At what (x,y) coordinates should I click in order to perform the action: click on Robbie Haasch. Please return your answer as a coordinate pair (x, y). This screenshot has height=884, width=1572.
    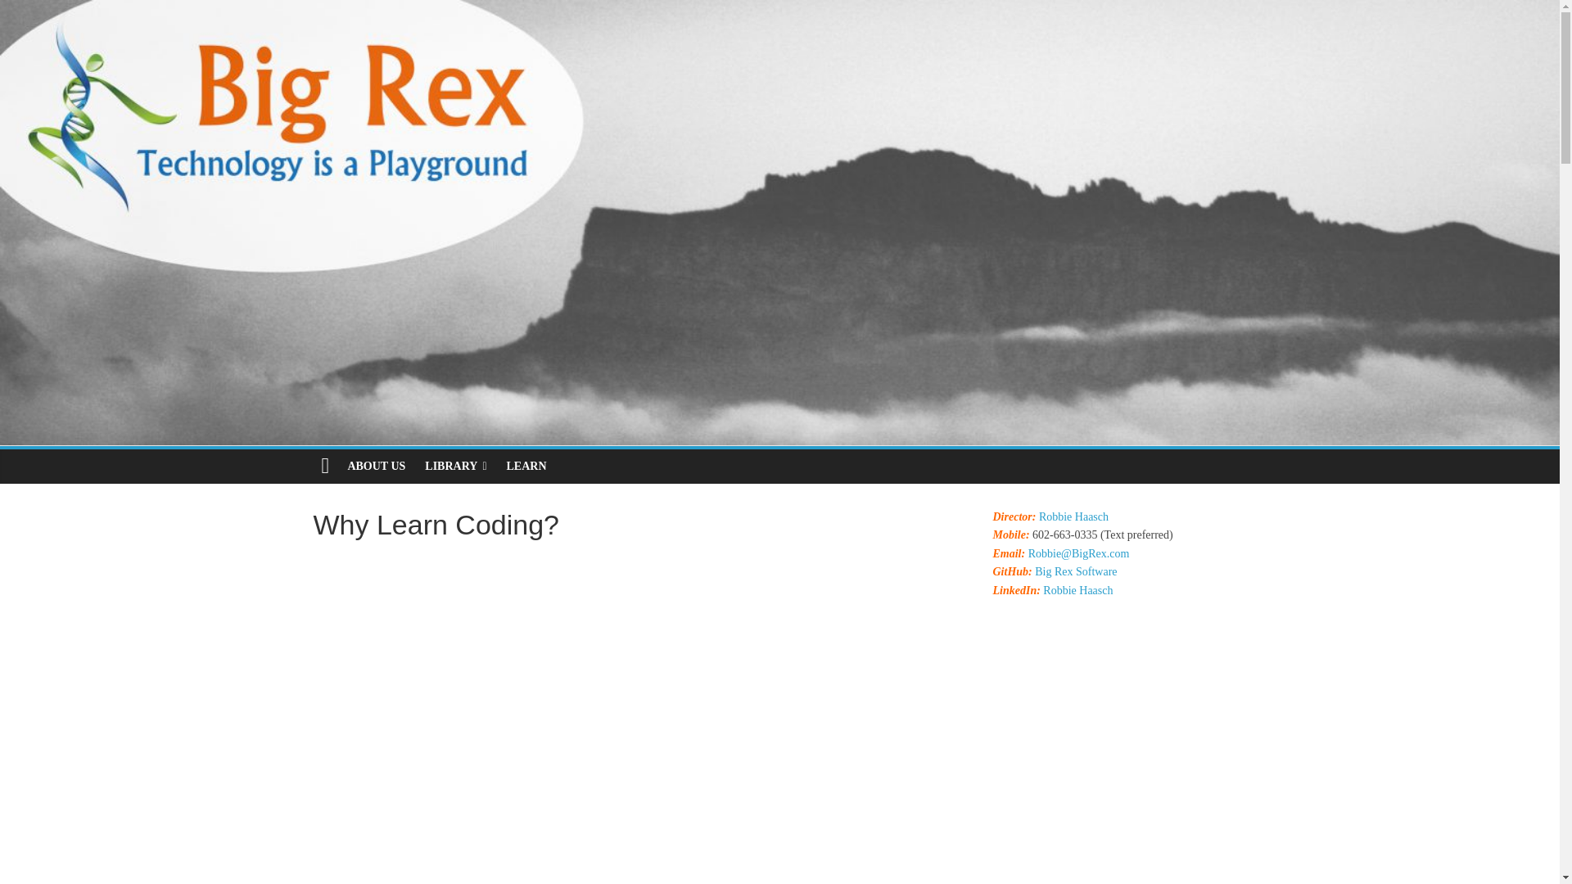
    Looking at the image, I should click on (1077, 590).